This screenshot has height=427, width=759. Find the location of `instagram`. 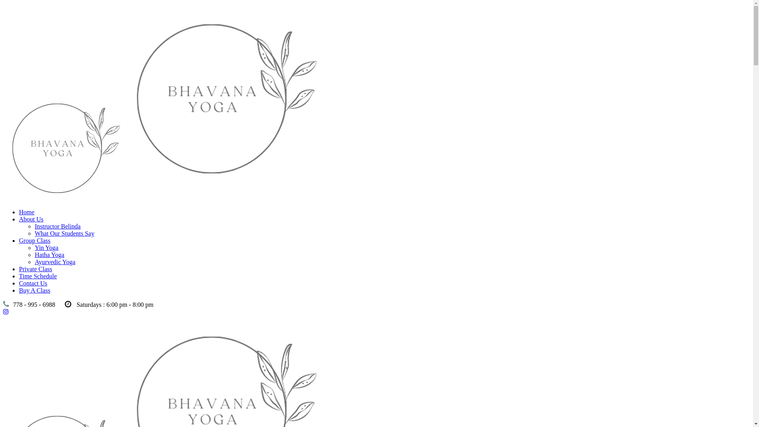

instagram is located at coordinates (6, 312).